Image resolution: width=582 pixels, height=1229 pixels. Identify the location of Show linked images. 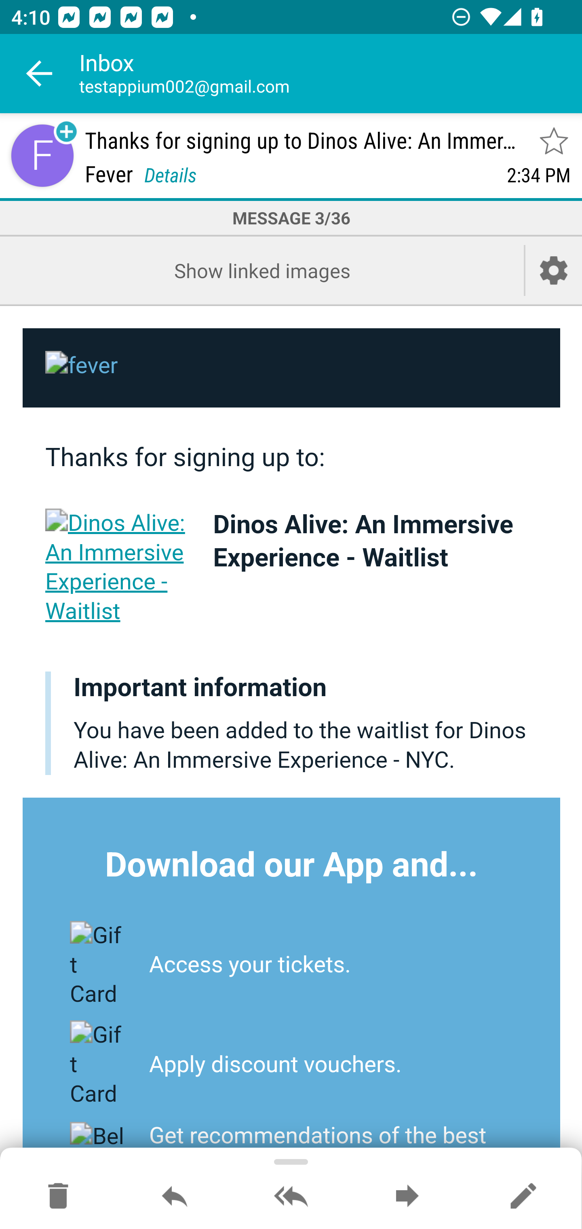
(262, 270).